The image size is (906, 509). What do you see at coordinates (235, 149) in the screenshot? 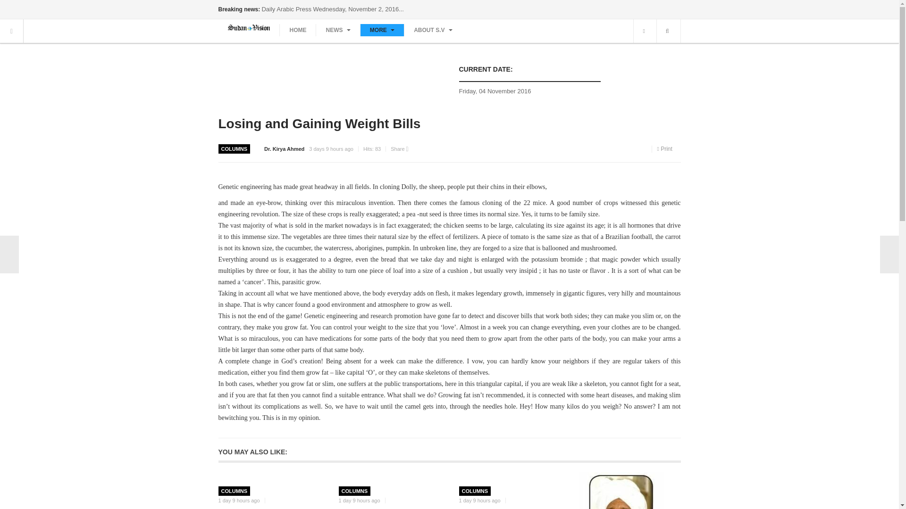
I see `COLUMNS` at bounding box center [235, 149].